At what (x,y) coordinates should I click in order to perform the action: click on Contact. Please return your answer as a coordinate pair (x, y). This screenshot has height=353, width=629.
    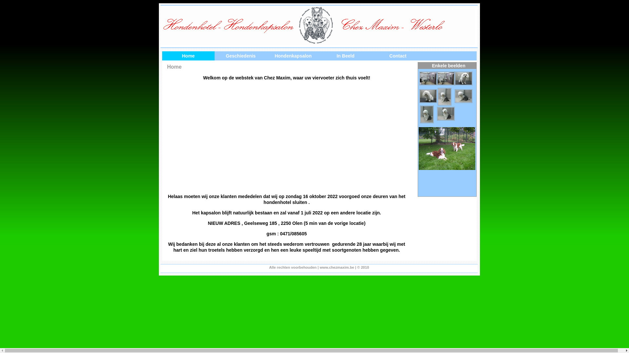
    Looking at the image, I should click on (398, 56).